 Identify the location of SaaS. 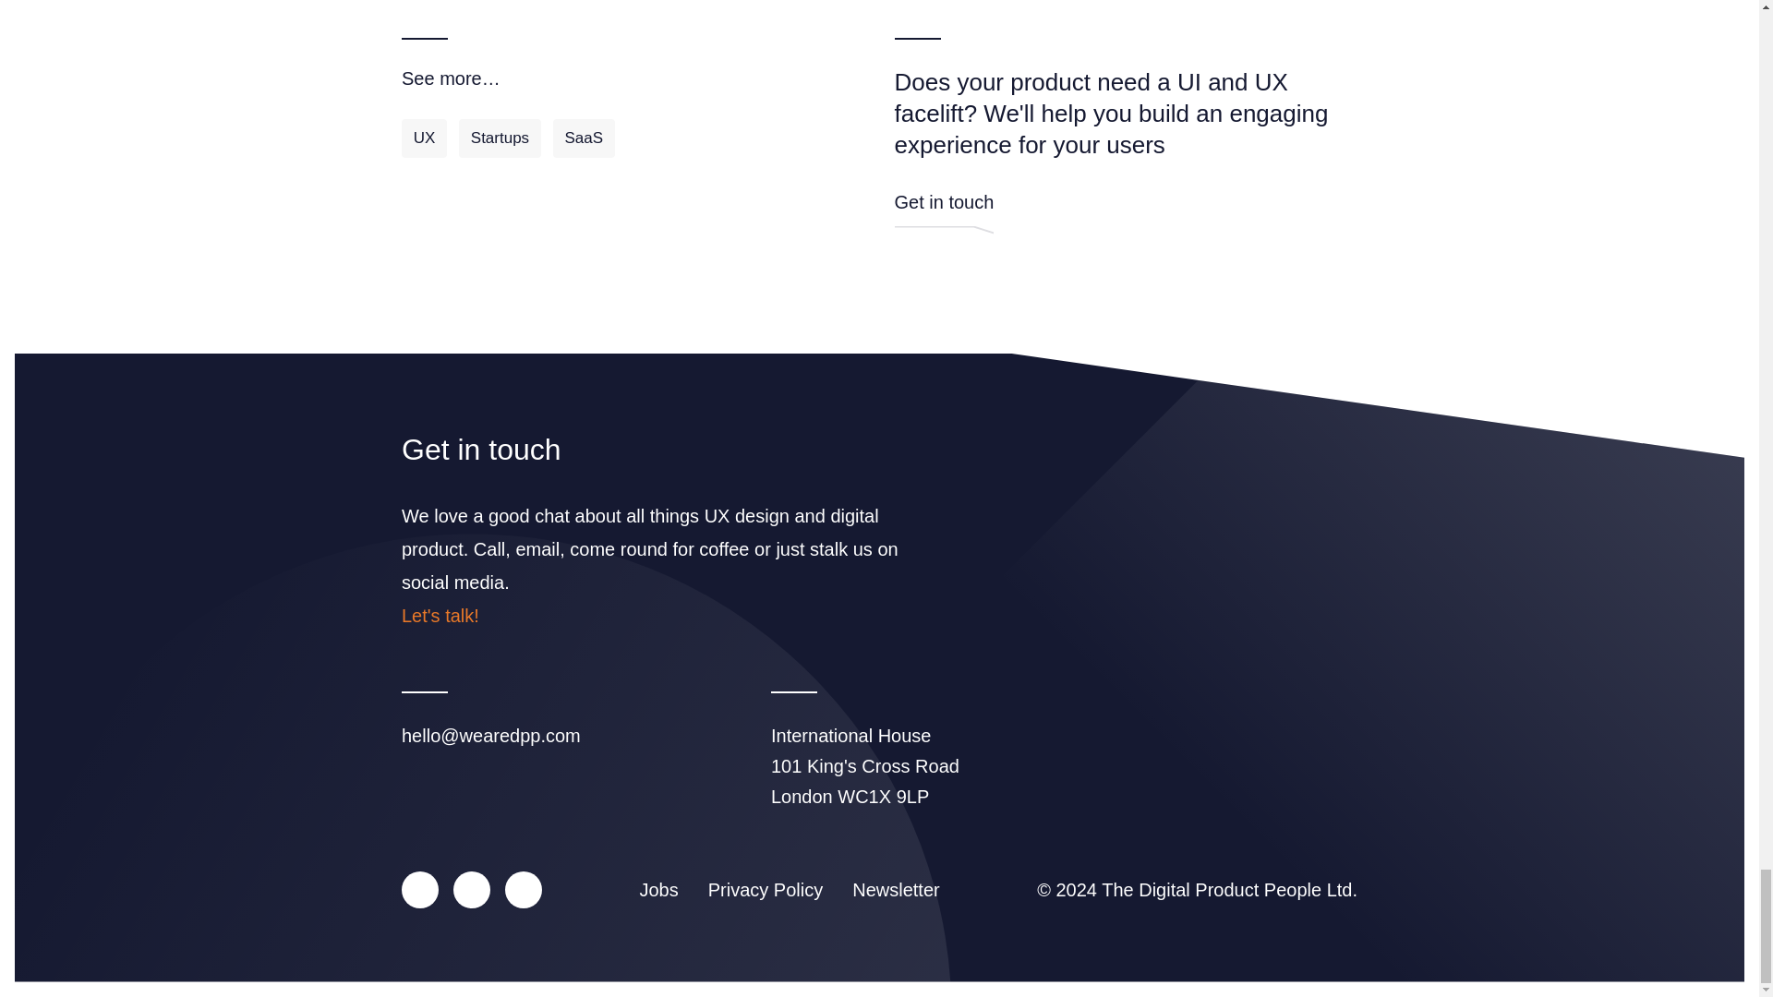
(584, 138).